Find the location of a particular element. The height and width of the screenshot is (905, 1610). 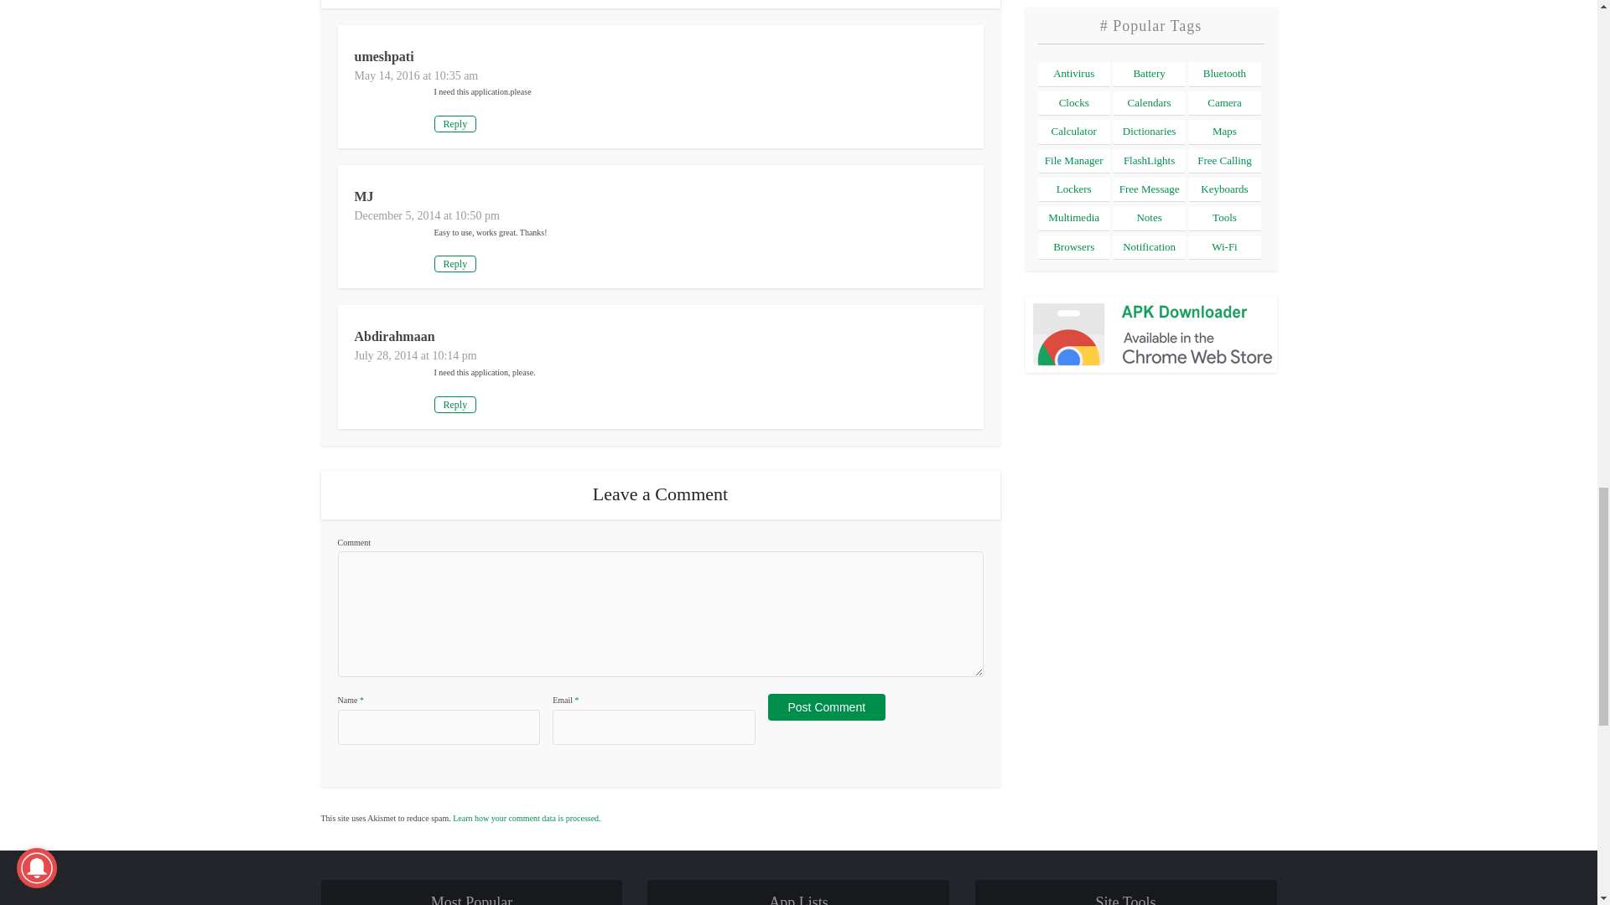

July 28, 2014 at 10:14 pm is located at coordinates (415, 355).